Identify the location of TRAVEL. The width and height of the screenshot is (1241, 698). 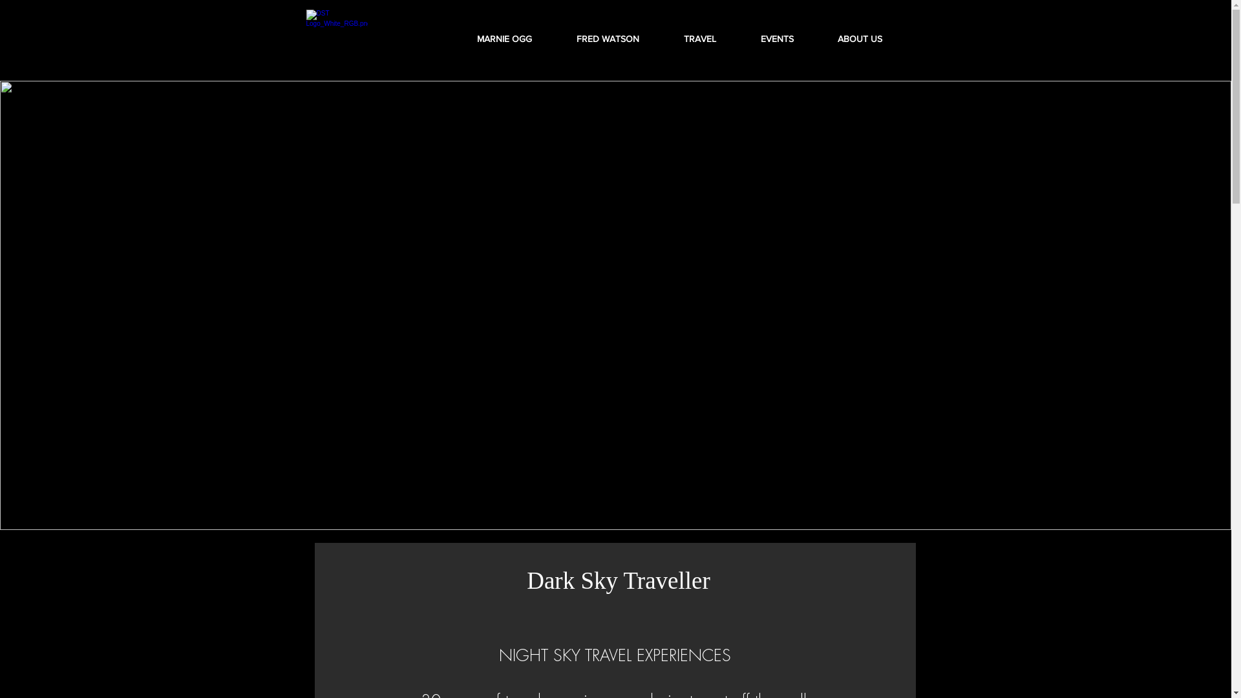
(712, 39).